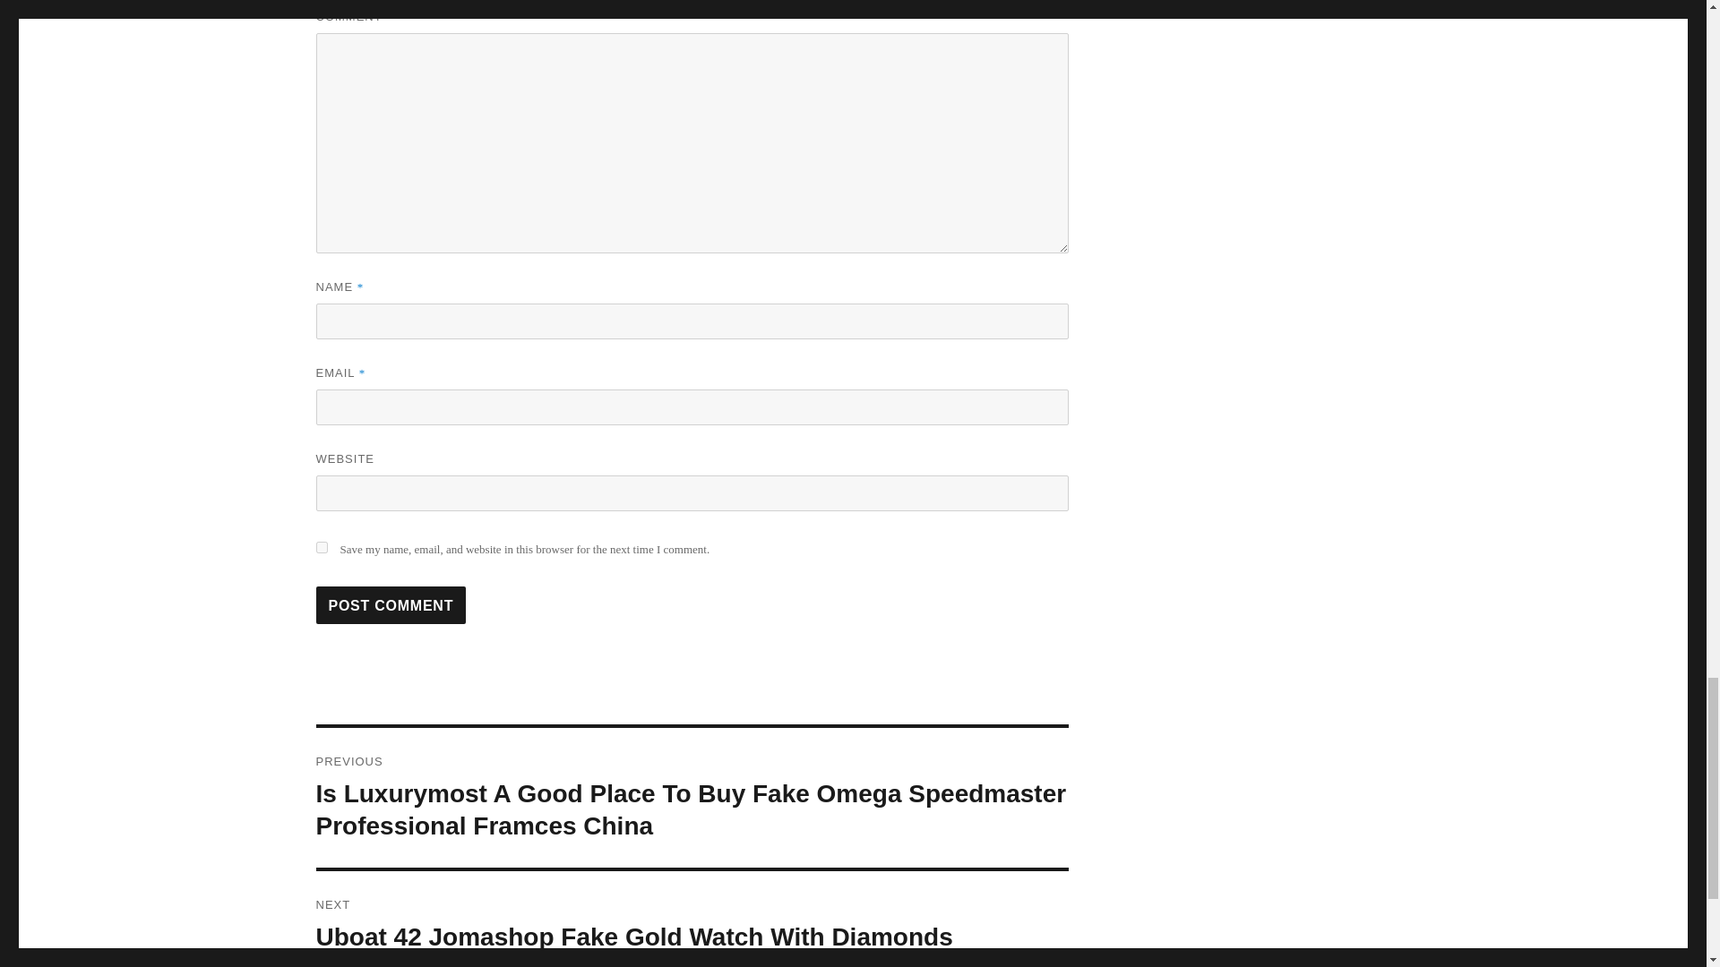  I want to click on yes, so click(321, 546).